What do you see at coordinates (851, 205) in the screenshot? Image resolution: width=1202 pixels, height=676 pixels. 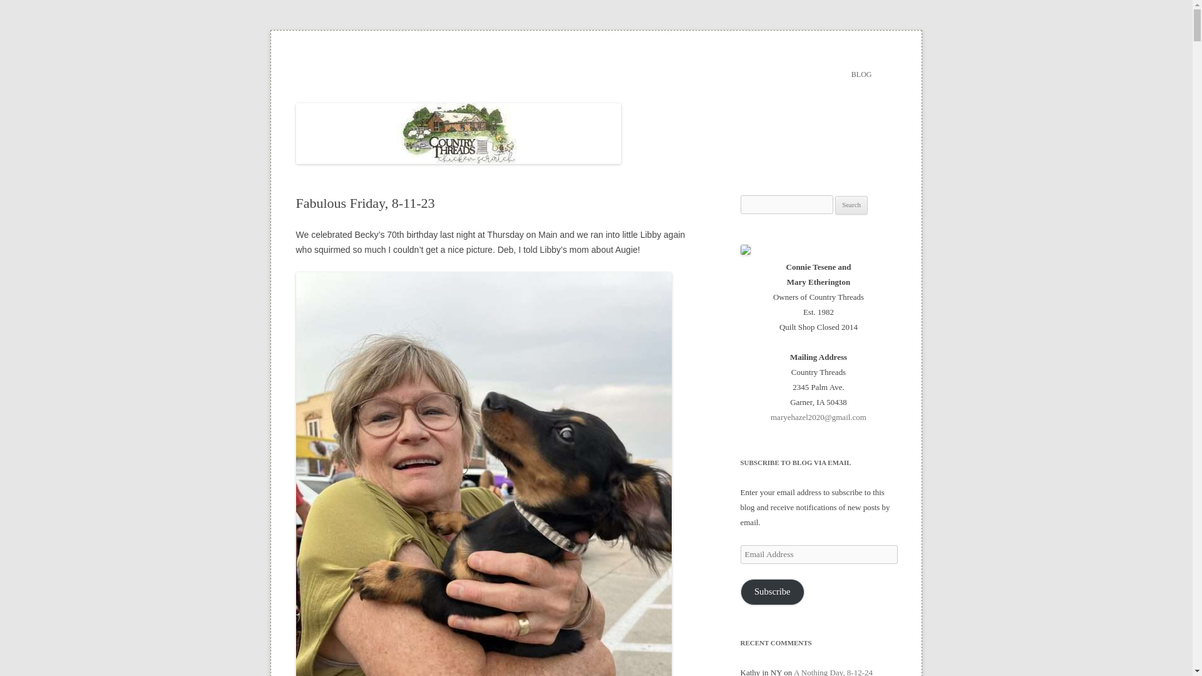 I see `Search` at bounding box center [851, 205].